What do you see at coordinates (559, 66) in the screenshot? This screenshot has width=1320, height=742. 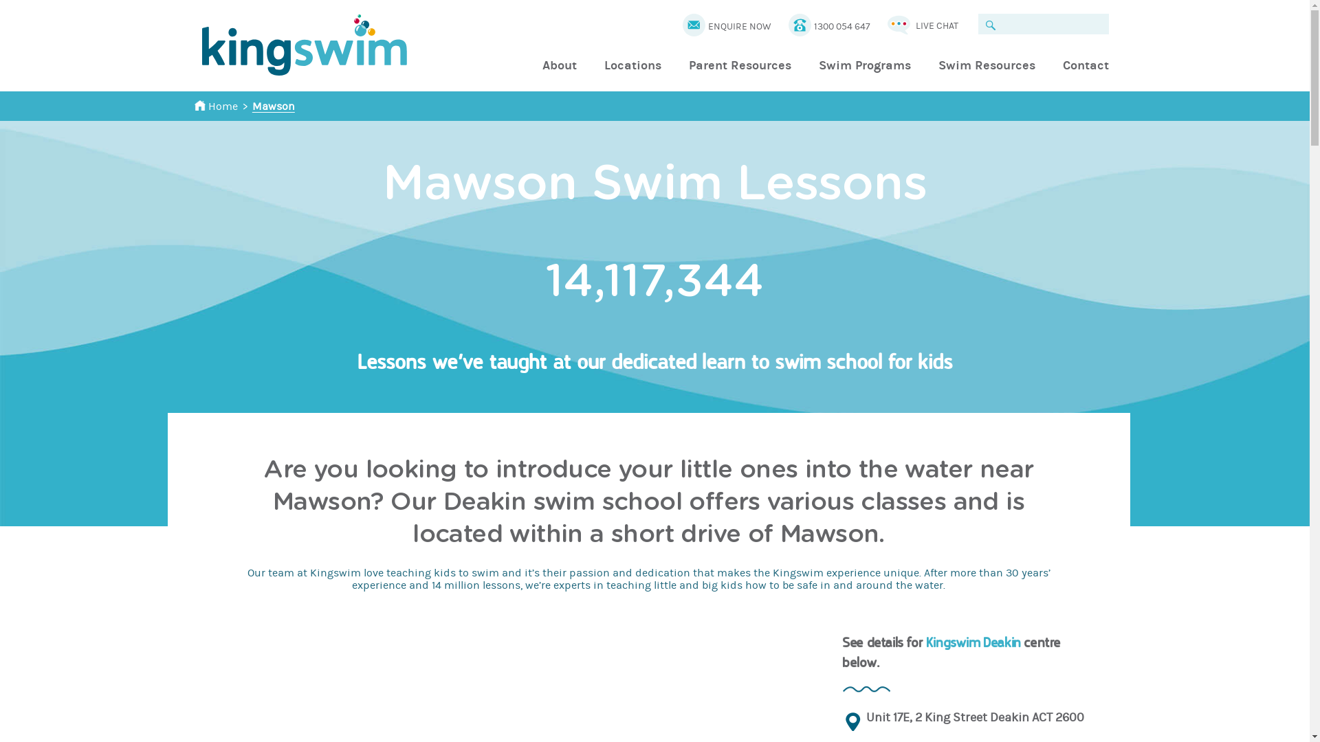 I see `About` at bounding box center [559, 66].